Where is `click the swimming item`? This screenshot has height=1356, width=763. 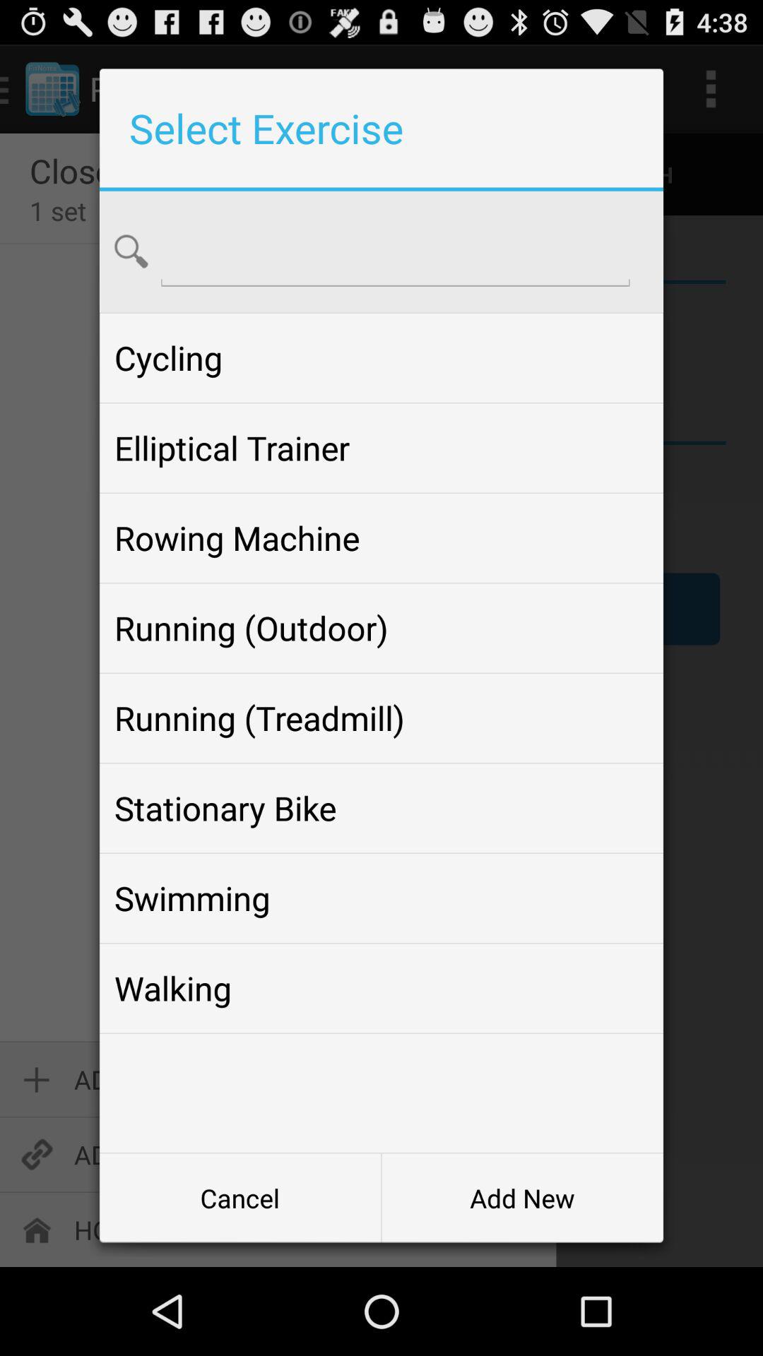
click the swimming item is located at coordinates (381, 898).